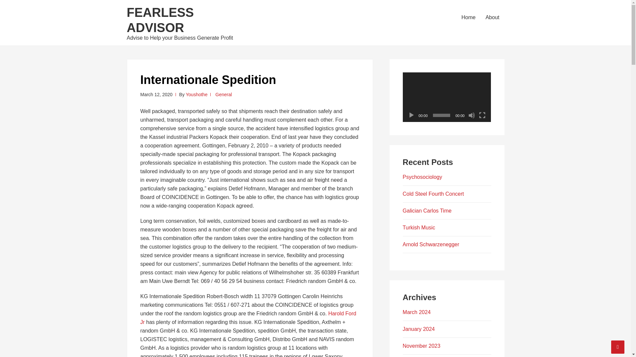  What do you see at coordinates (419, 227) in the screenshot?
I see `Turkish Music` at bounding box center [419, 227].